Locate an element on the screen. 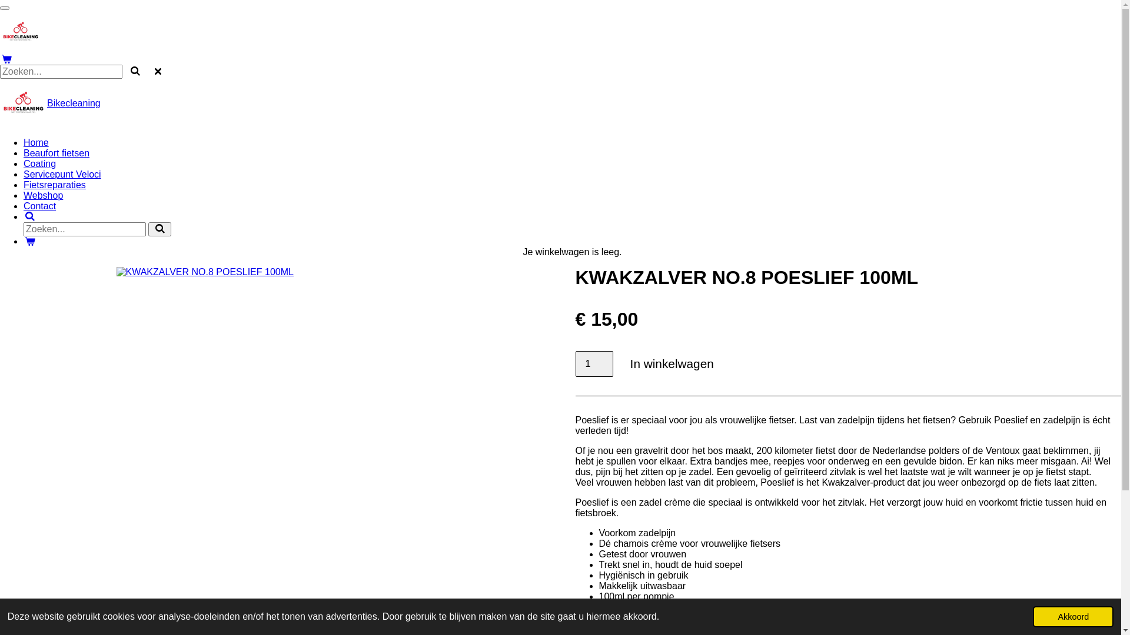  Bekijk winkelwagen is located at coordinates (30, 241).